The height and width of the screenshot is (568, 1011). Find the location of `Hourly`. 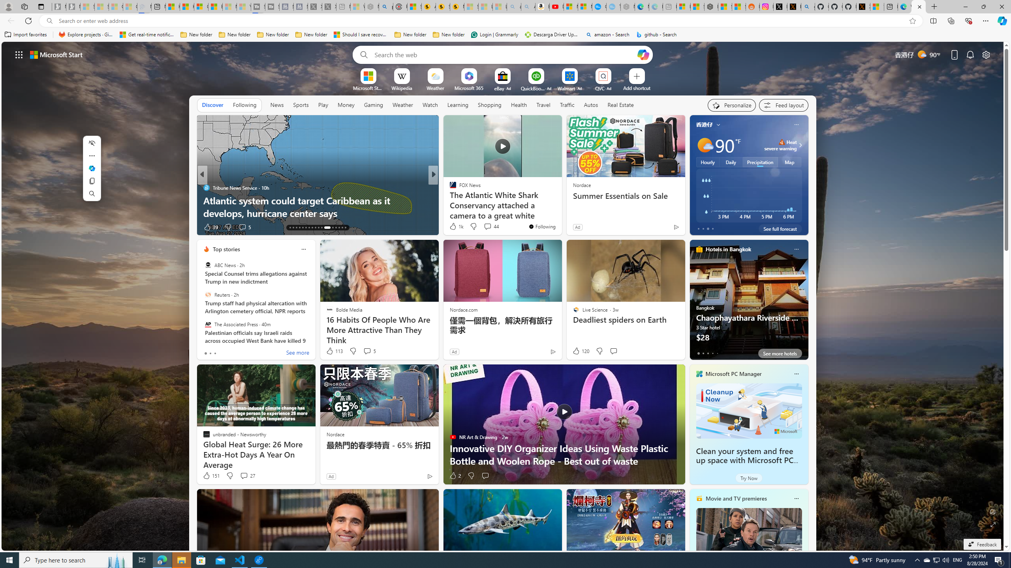

Hourly is located at coordinates (708, 162).